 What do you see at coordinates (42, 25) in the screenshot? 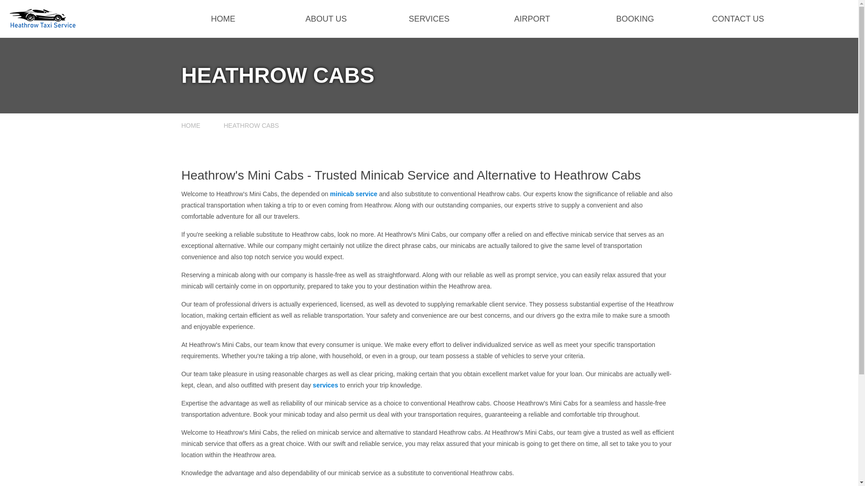
I see `Heathrow Taxis` at bounding box center [42, 25].